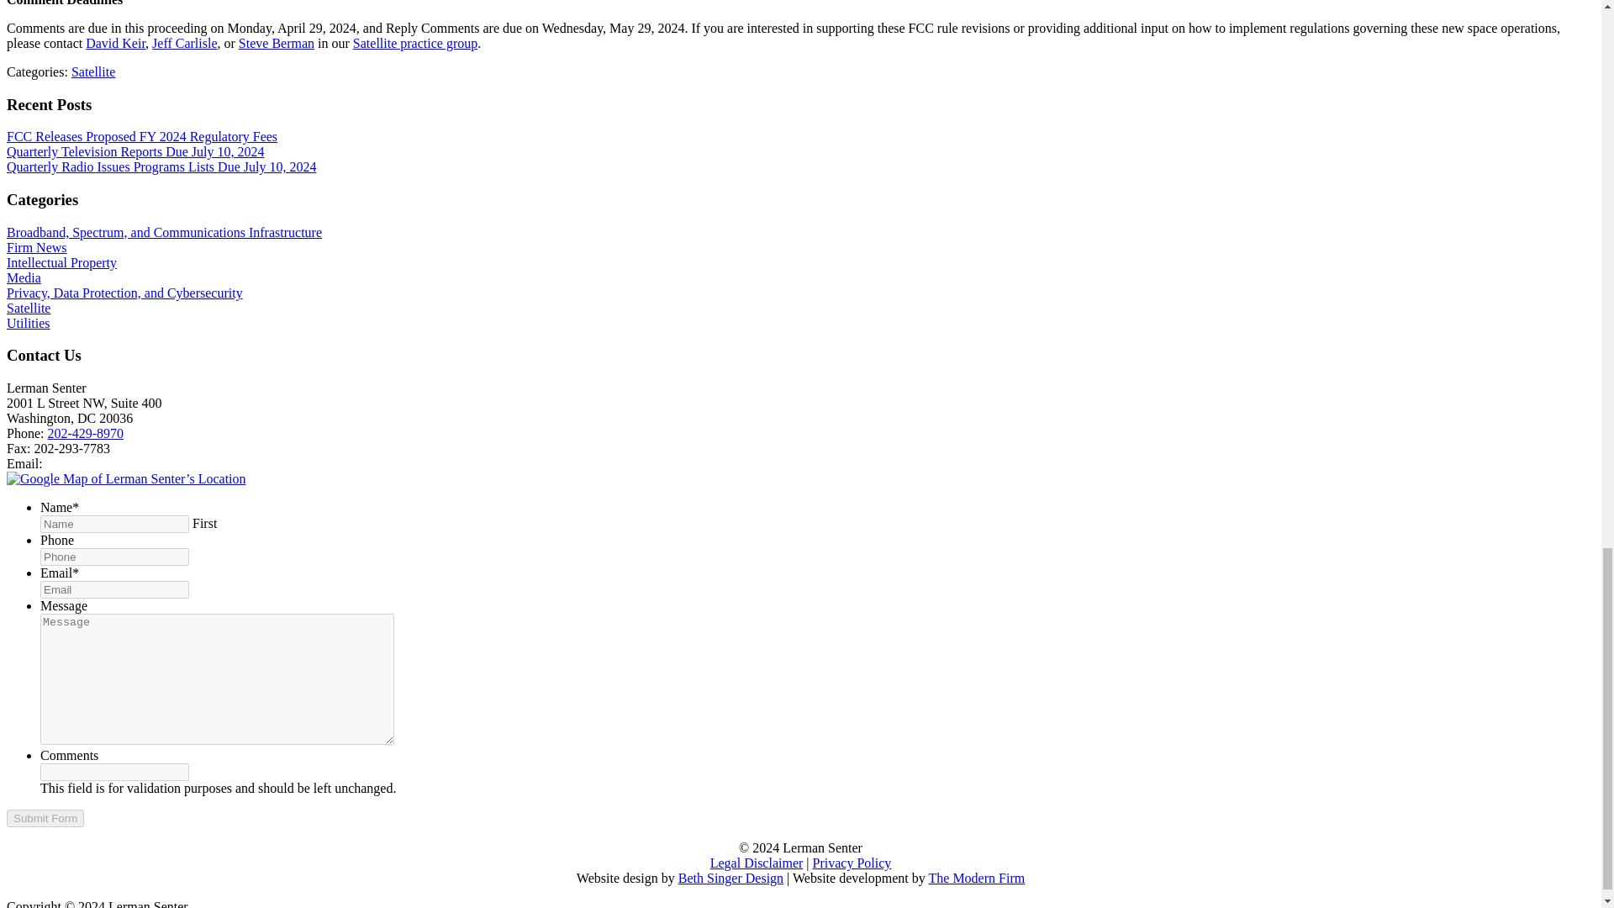  Describe the element at coordinates (114, 44) in the screenshot. I see `David Keir` at that location.